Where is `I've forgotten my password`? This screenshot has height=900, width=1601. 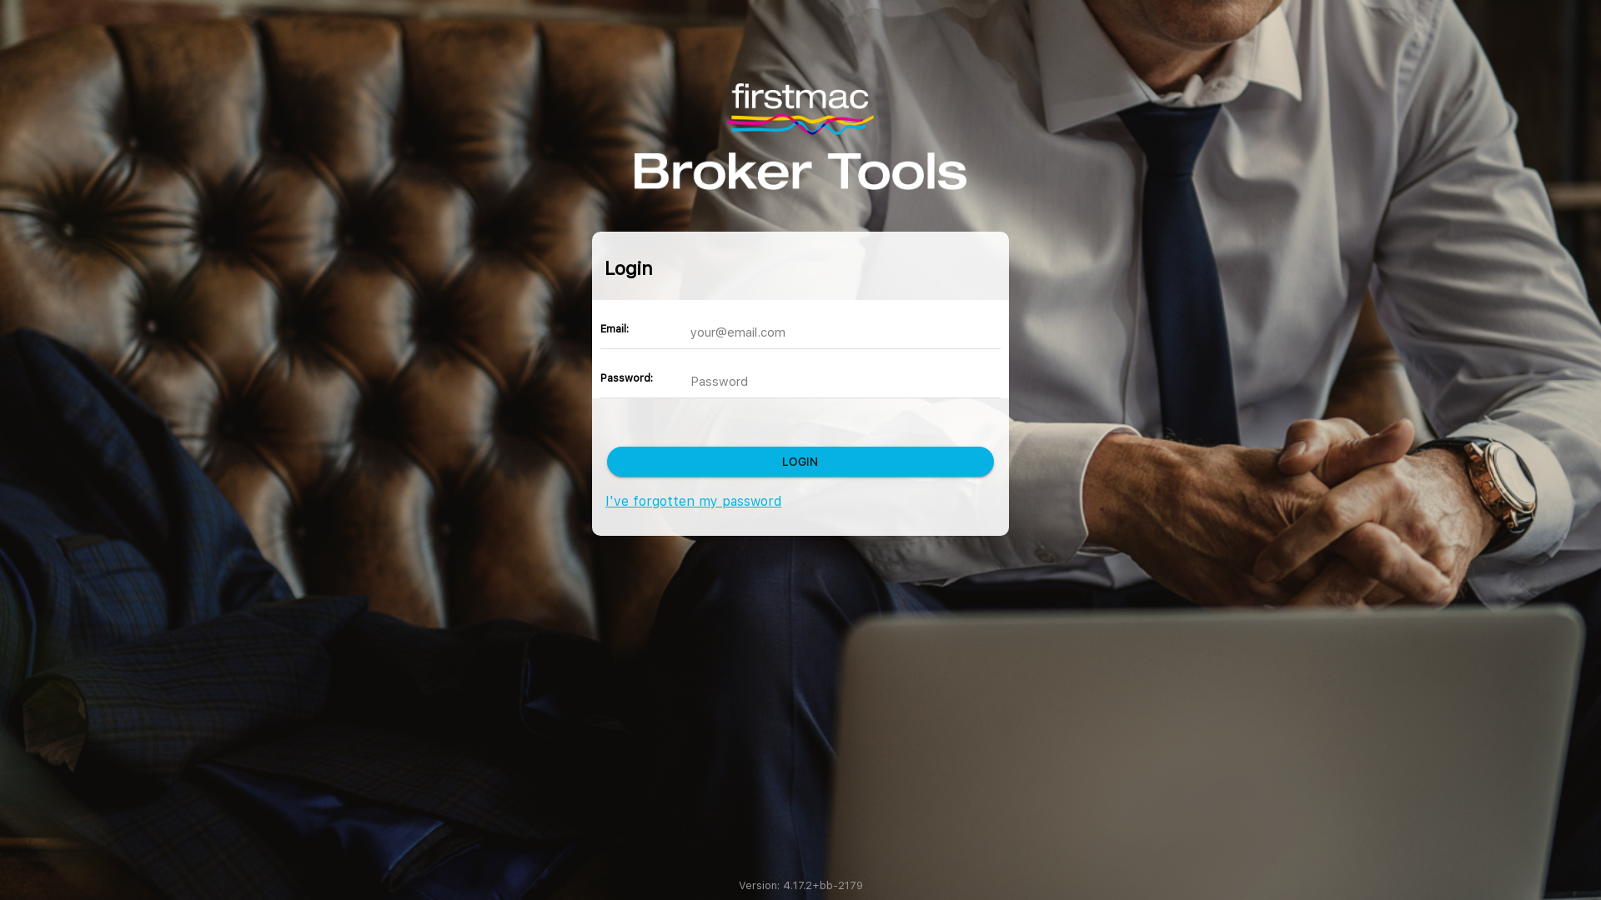
I've forgotten my password is located at coordinates (694, 502).